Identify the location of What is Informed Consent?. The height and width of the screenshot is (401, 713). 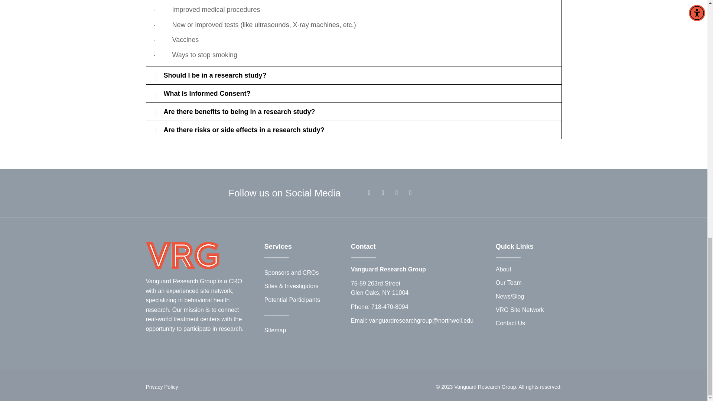
(206, 94).